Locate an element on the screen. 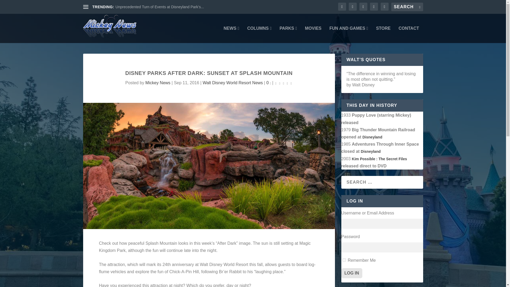 This screenshot has height=287, width=510. PARKS is located at coordinates (288, 35).